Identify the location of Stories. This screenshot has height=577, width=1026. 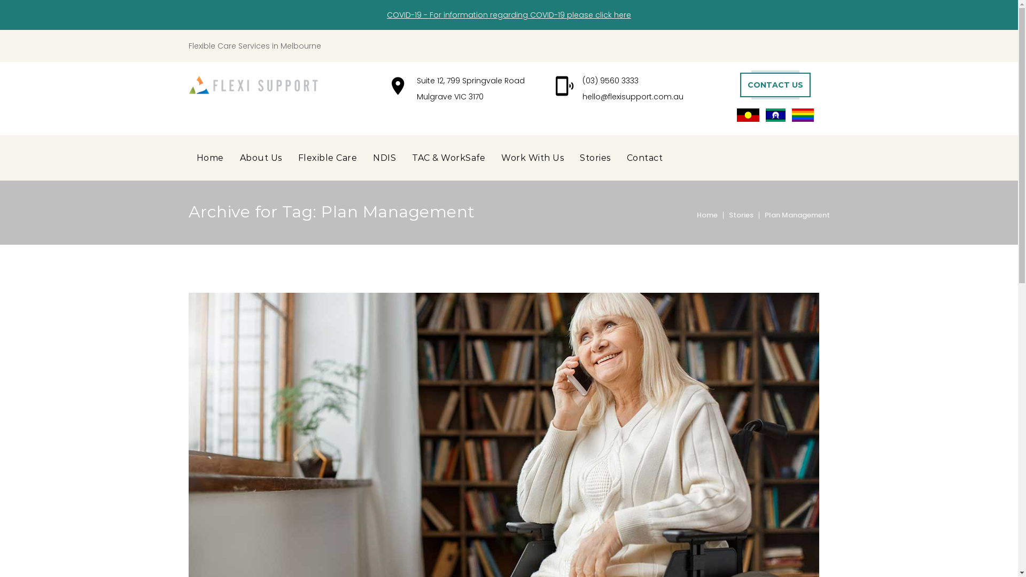
(595, 158).